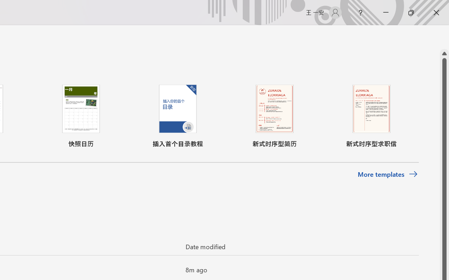 This screenshot has width=449, height=280. I want to click on More templates, so click(388, 174).